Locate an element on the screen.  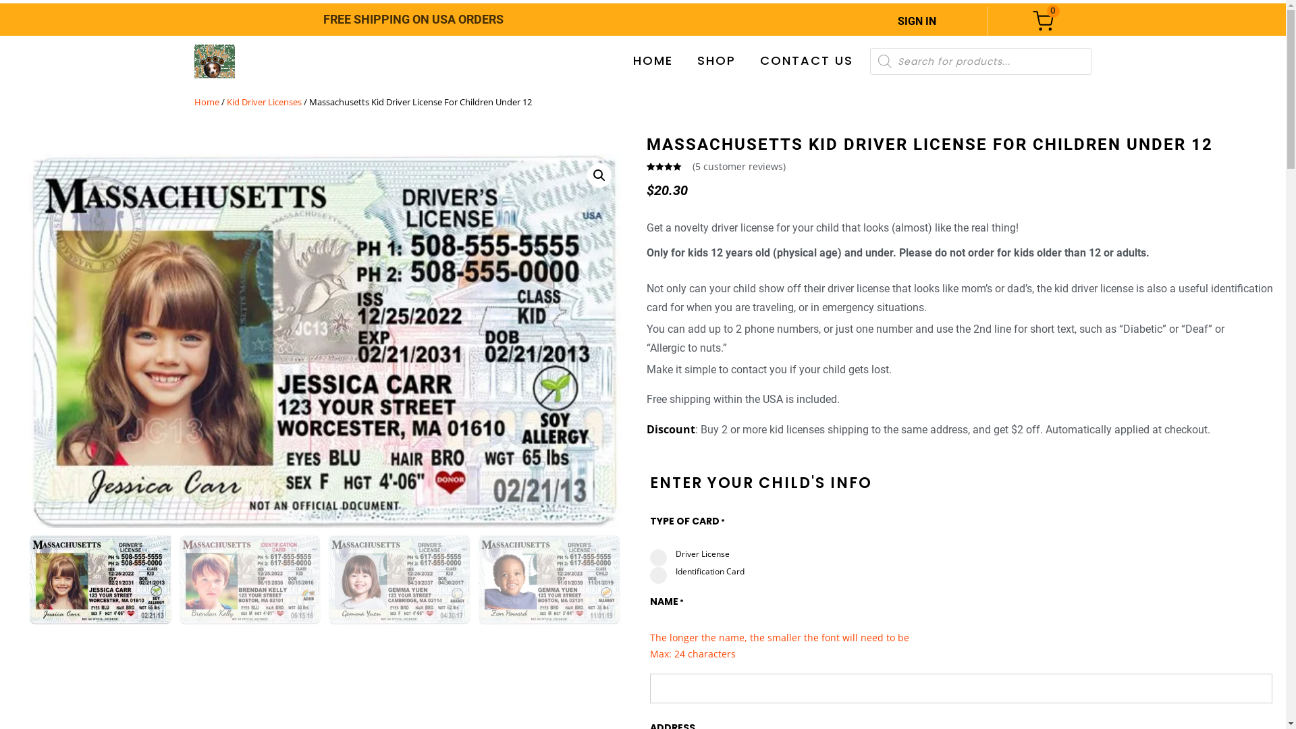
massachusetts kid driver license wg is located at coordinates (325, 341).